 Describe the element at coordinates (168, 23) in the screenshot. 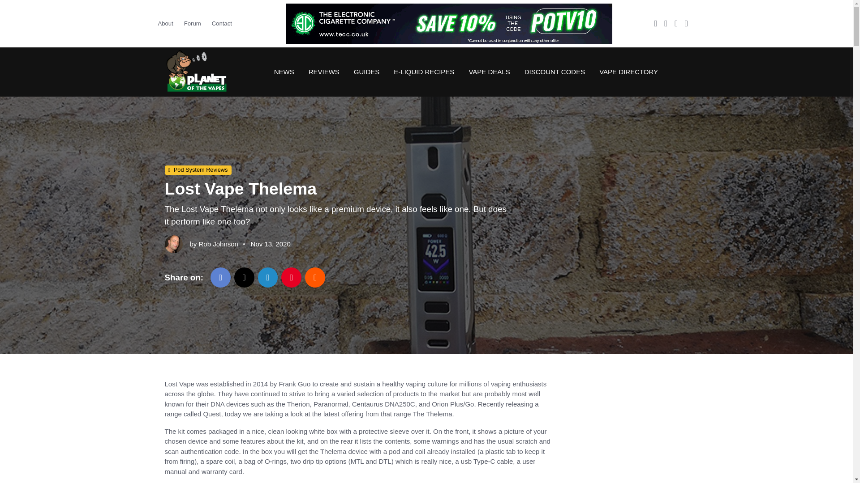

I see `About` at that location.